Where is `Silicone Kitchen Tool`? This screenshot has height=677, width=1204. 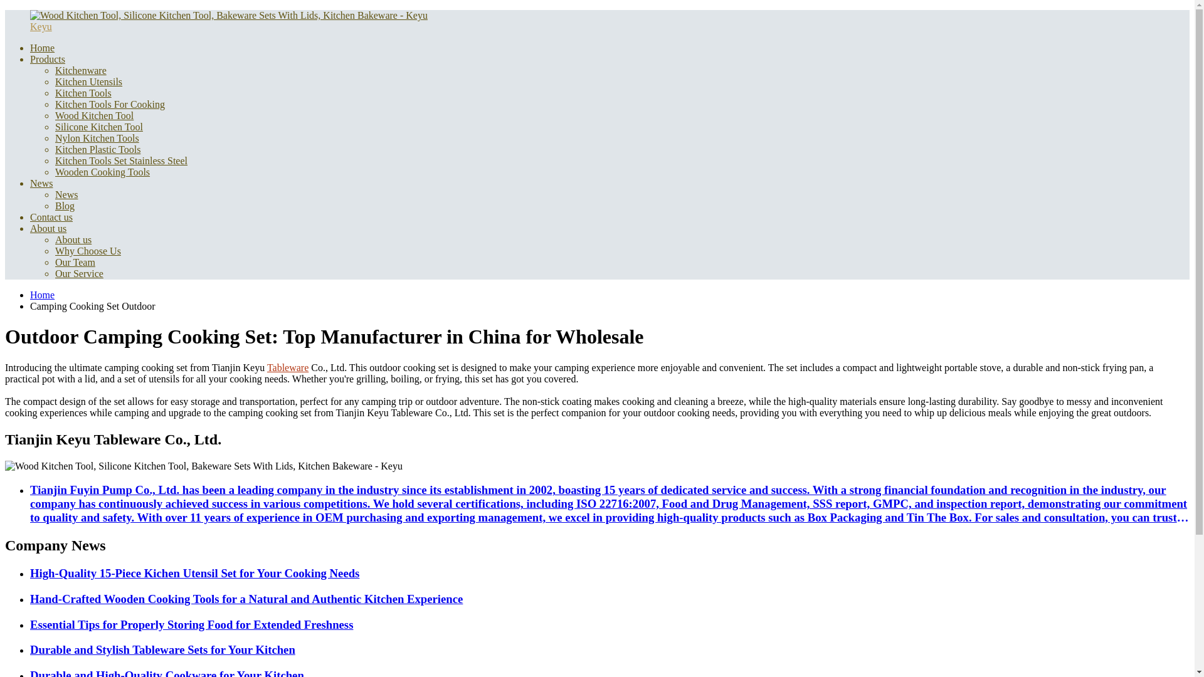
Silicone Kitchen Tool is located at coordinates (99, 127).